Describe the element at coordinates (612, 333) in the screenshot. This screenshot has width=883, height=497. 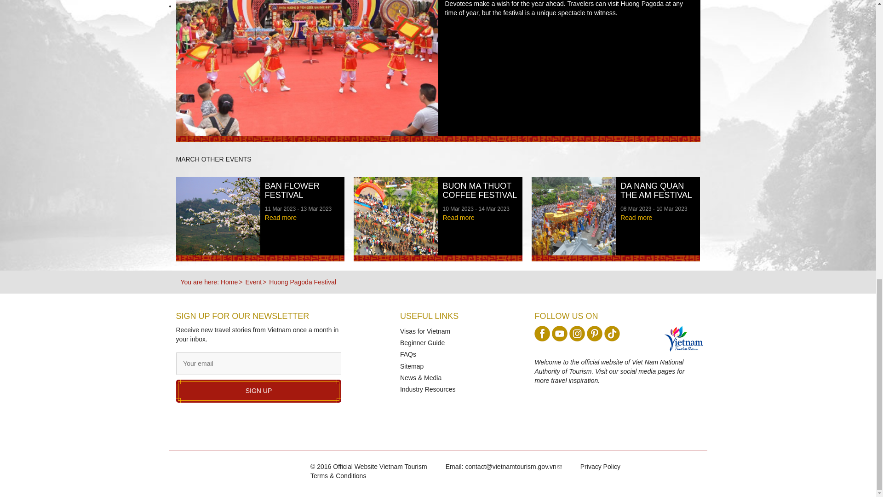
I see `TikTok` at that location.